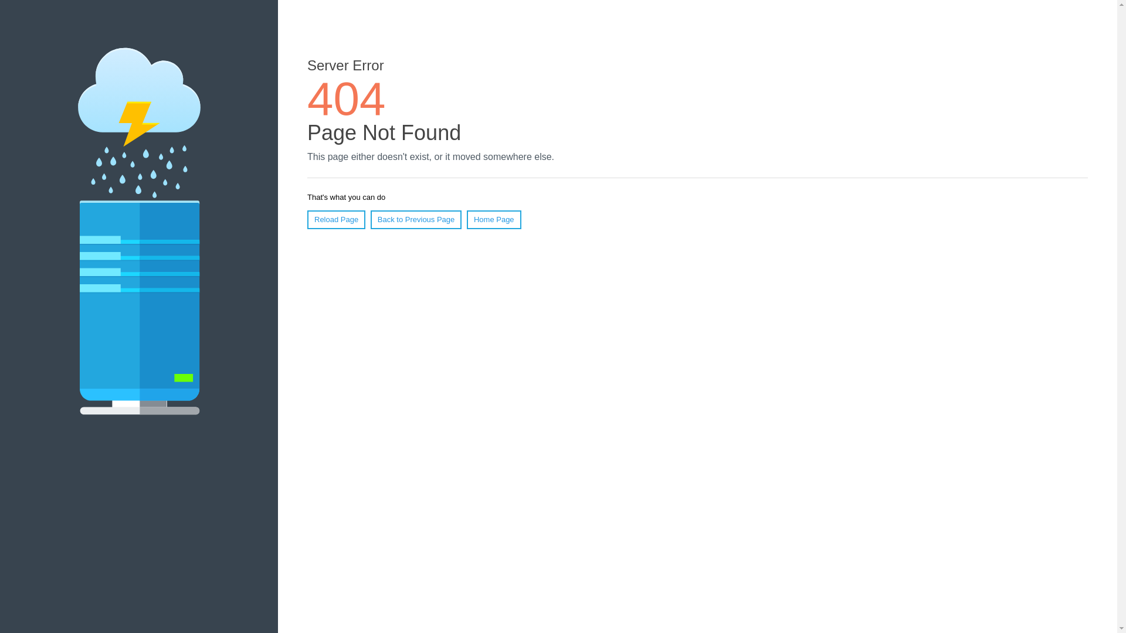 The height and width of the screenshot is (633, 1126). What do you see at coordinates (416, 220) in the screenshot?
I see `Back to Previous Page` at bounding box center [416, 220].